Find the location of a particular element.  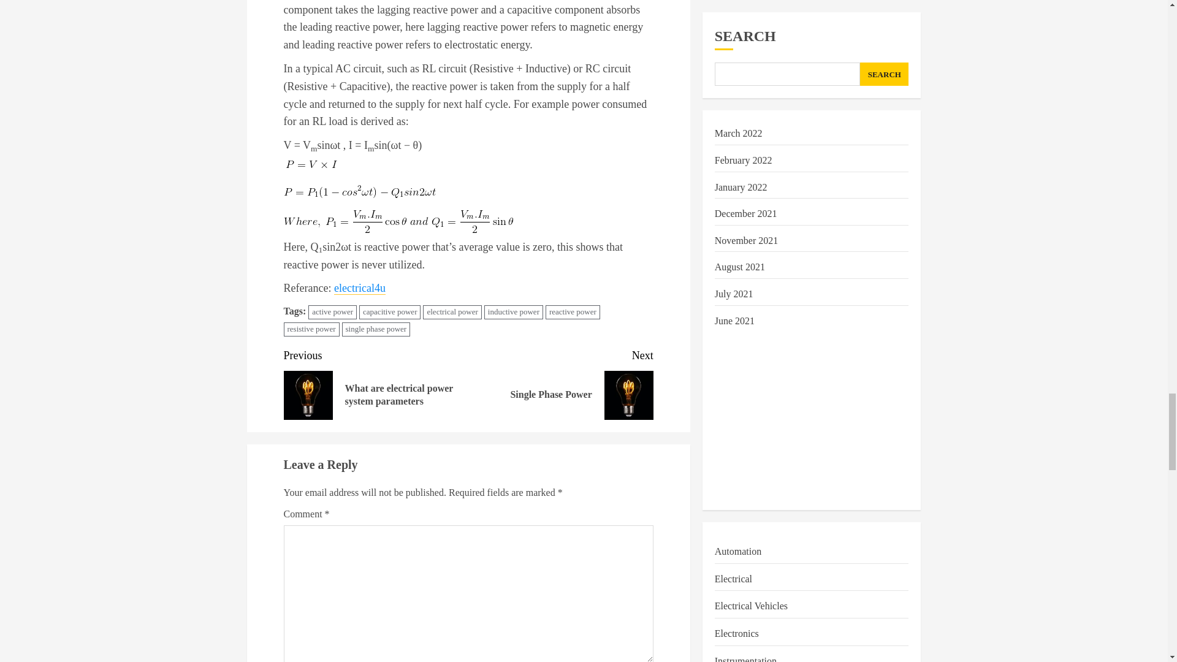

resistive power is located at coordinates (332, 311).